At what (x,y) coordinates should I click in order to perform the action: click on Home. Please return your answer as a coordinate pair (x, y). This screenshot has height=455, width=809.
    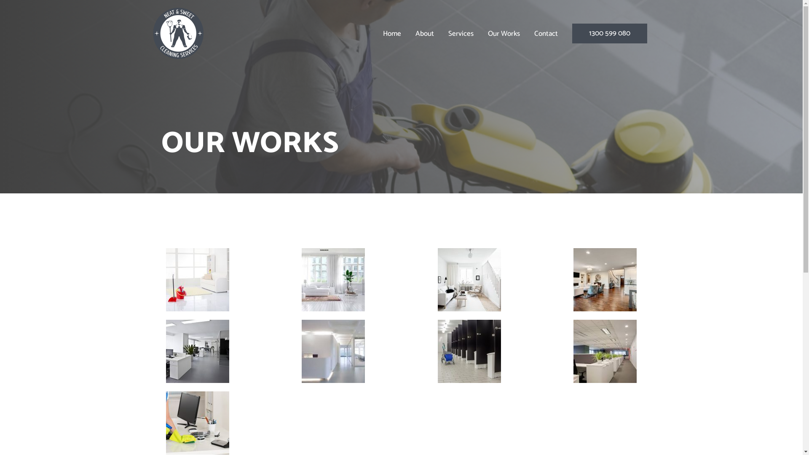
    Looking at the image, I should click on (392, 34).